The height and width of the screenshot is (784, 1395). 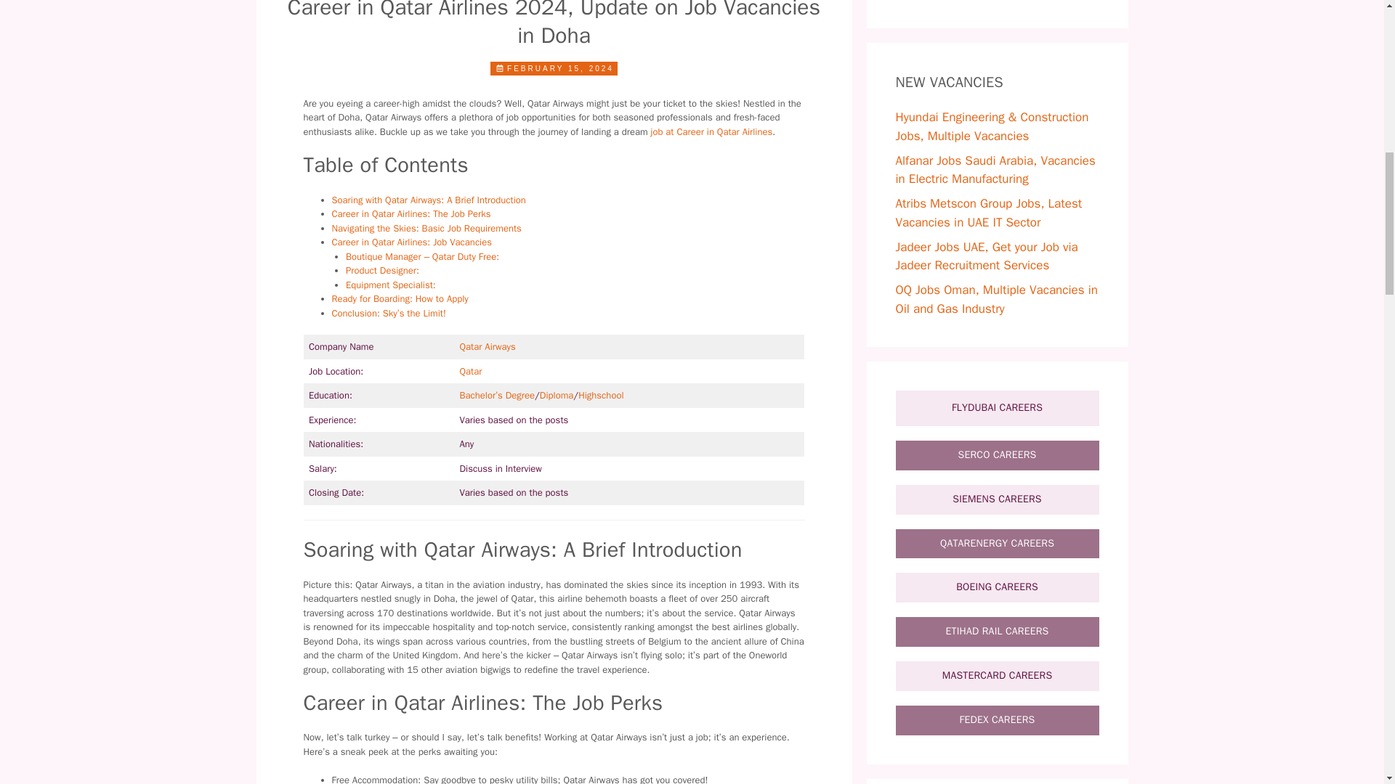 I want to click on job at Career in Qatar Airlines, so click(x=712, y=131).